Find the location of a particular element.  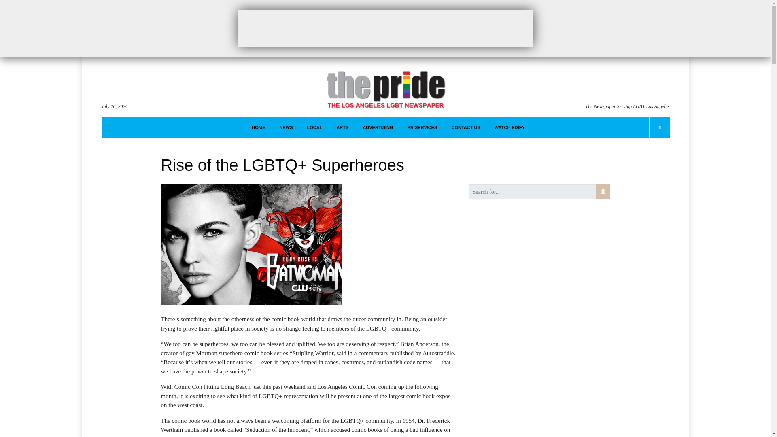

WATCH EDIFY is located at coordinates (510, 127).